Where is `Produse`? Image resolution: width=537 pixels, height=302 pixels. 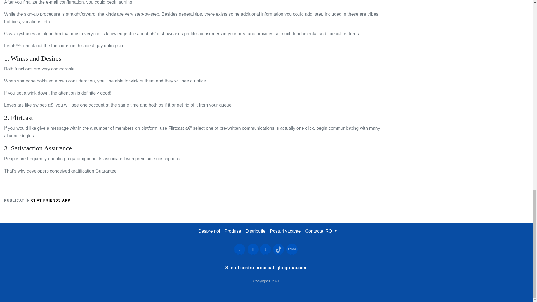 Produse is located at coordinates (233, 231).